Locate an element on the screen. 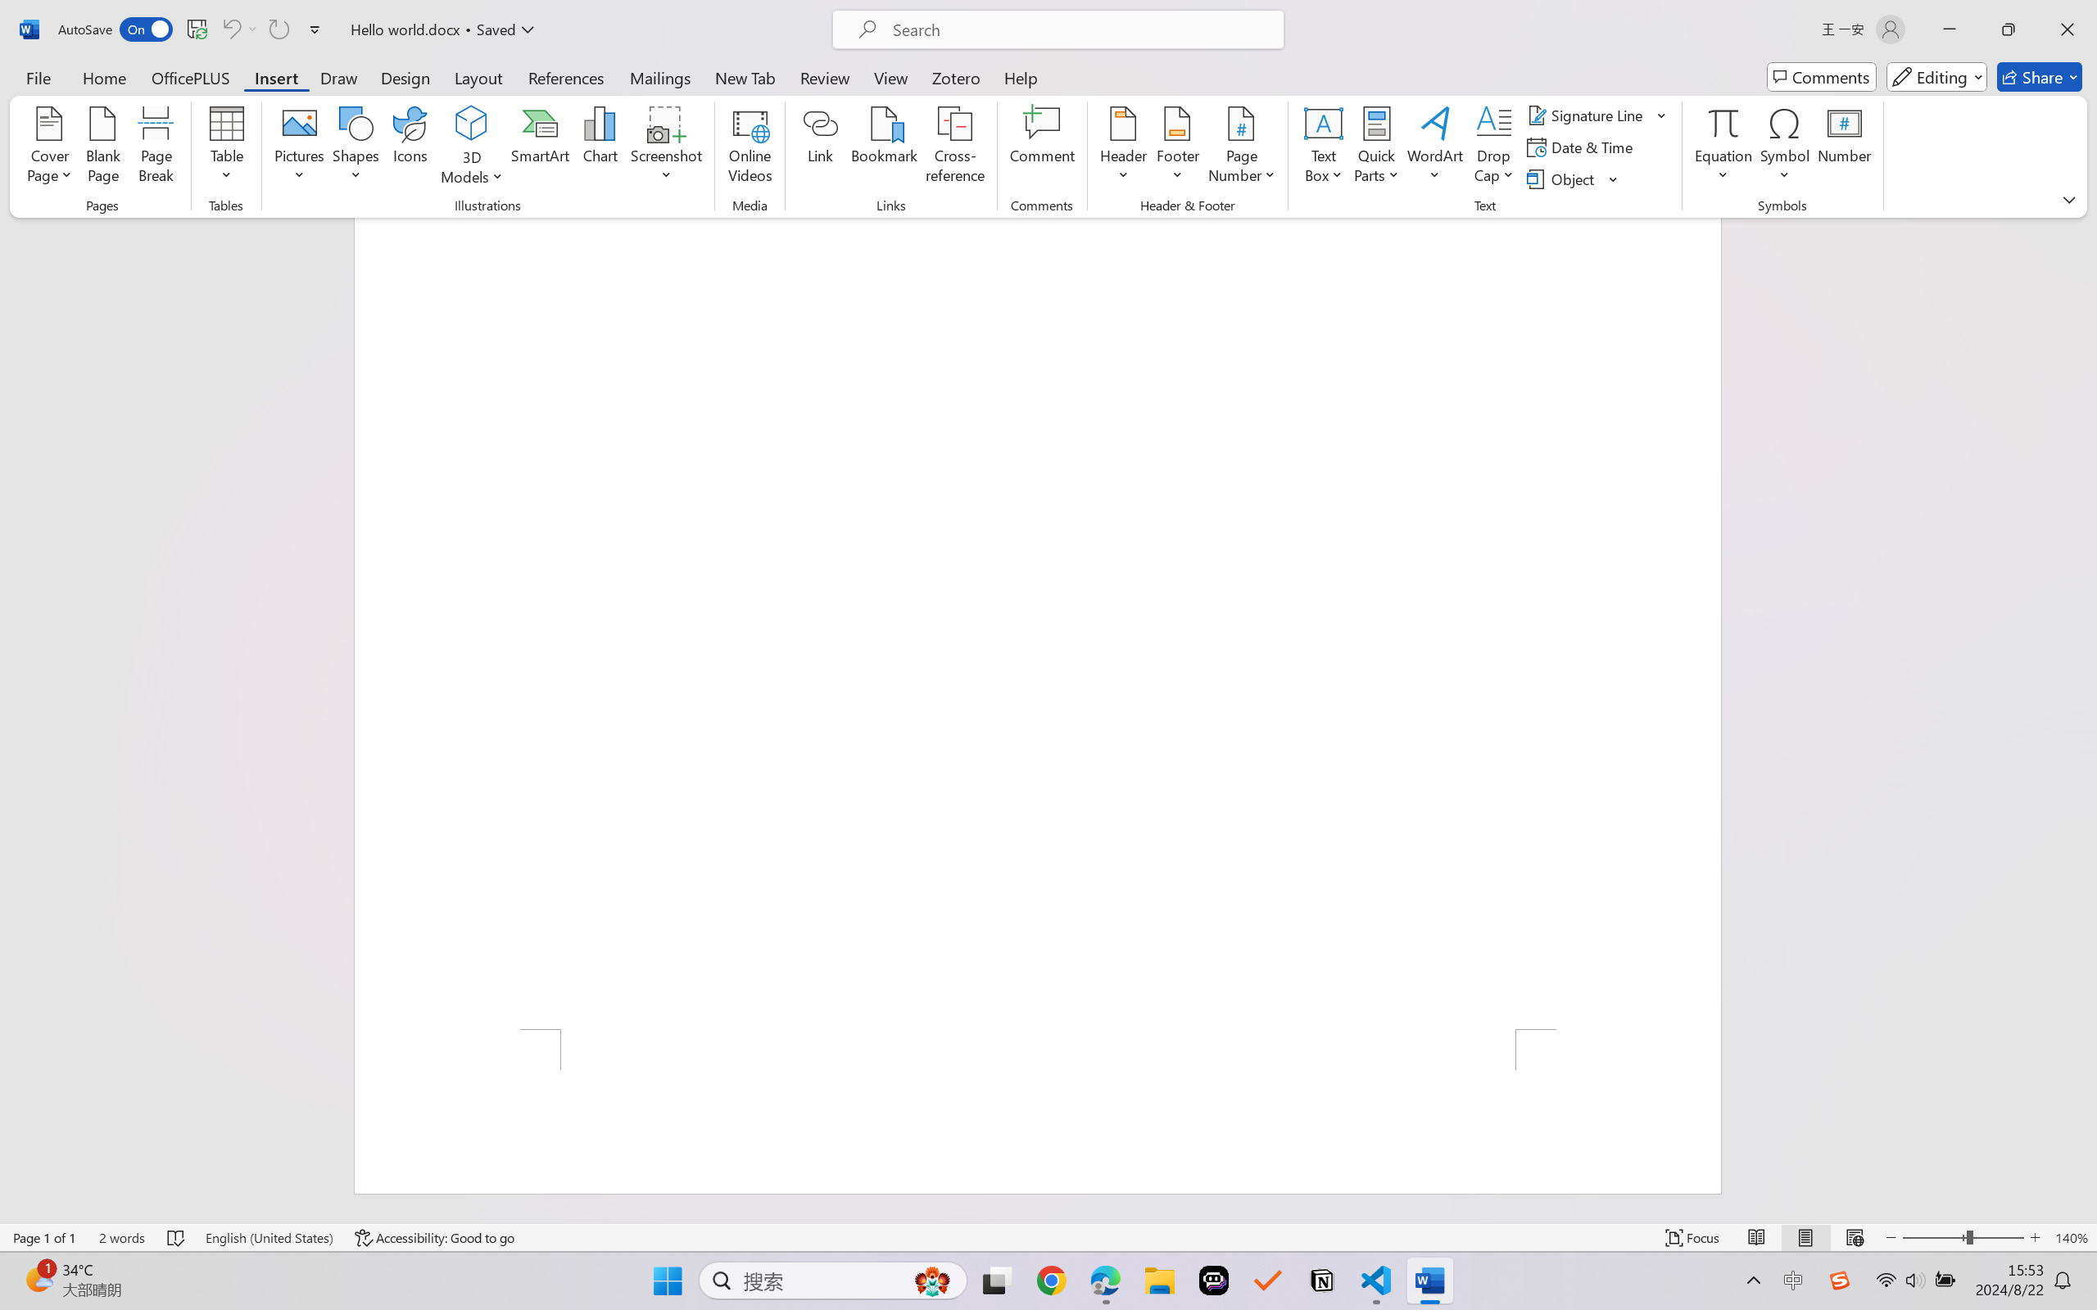 This screenshot has width=2097, height=1310. References is located at coordinates (567, 77).